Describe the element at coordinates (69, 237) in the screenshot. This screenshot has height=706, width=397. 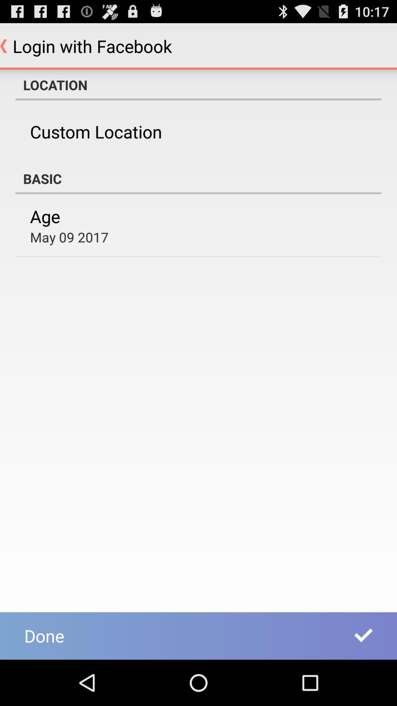
I see `open may 09 2017 item` at that location.